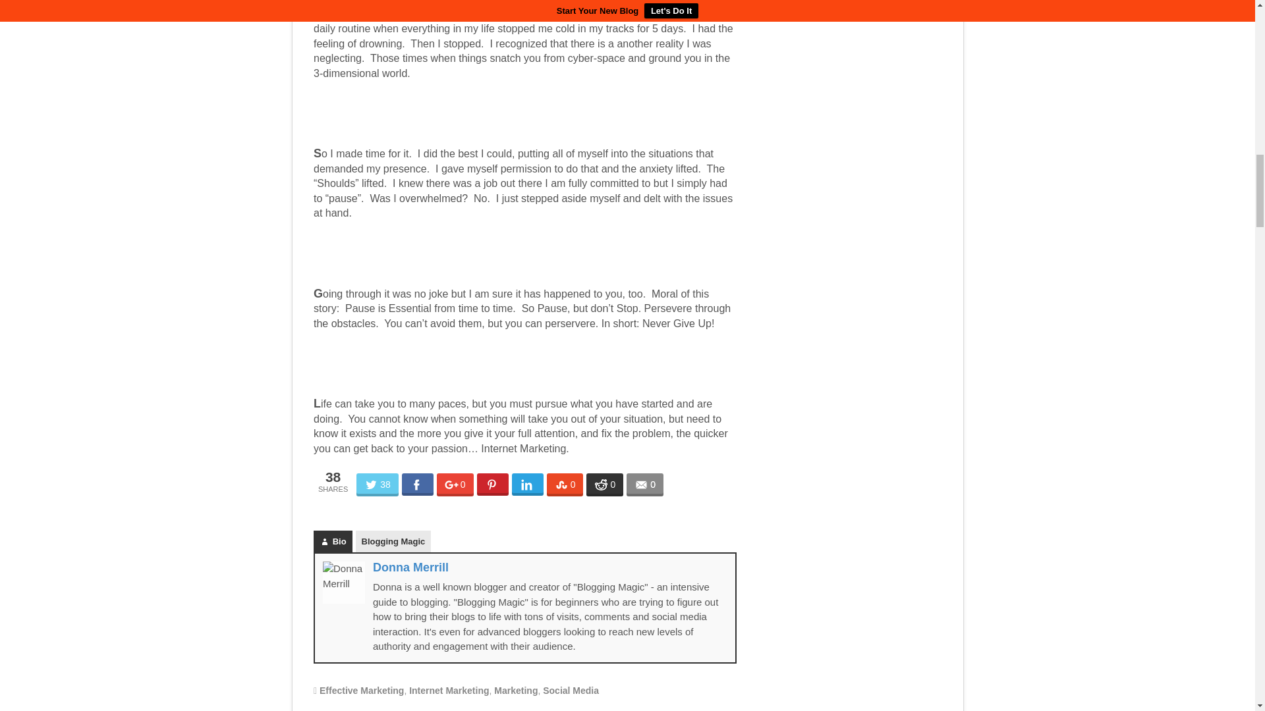 The width and height of the screenshot is (1265, 711). I want to click on 0, so click(565, 485).